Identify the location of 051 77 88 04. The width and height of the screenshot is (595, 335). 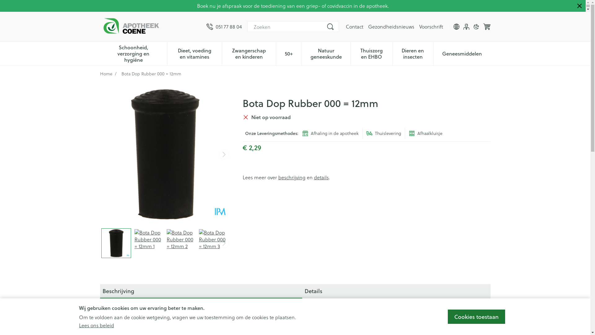
(224, 27).